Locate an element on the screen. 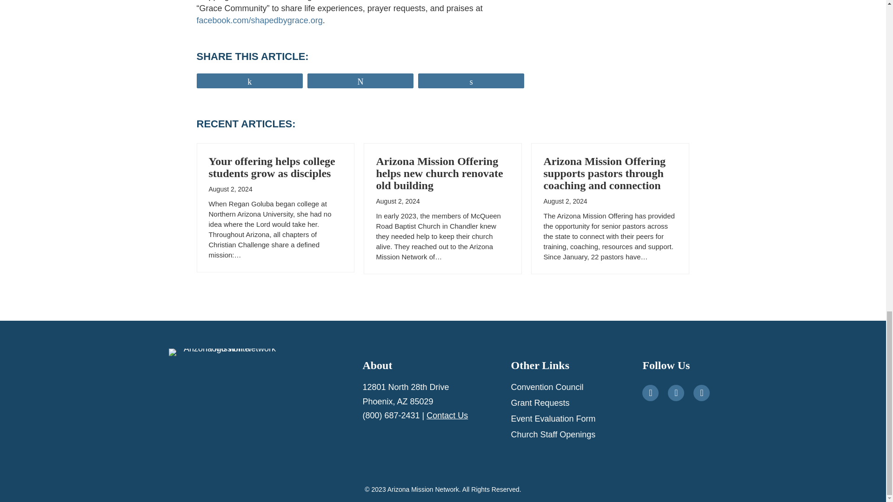 The image size is (893, 502). Arizona Mission Network logo White is located at coordinates (226, 352).